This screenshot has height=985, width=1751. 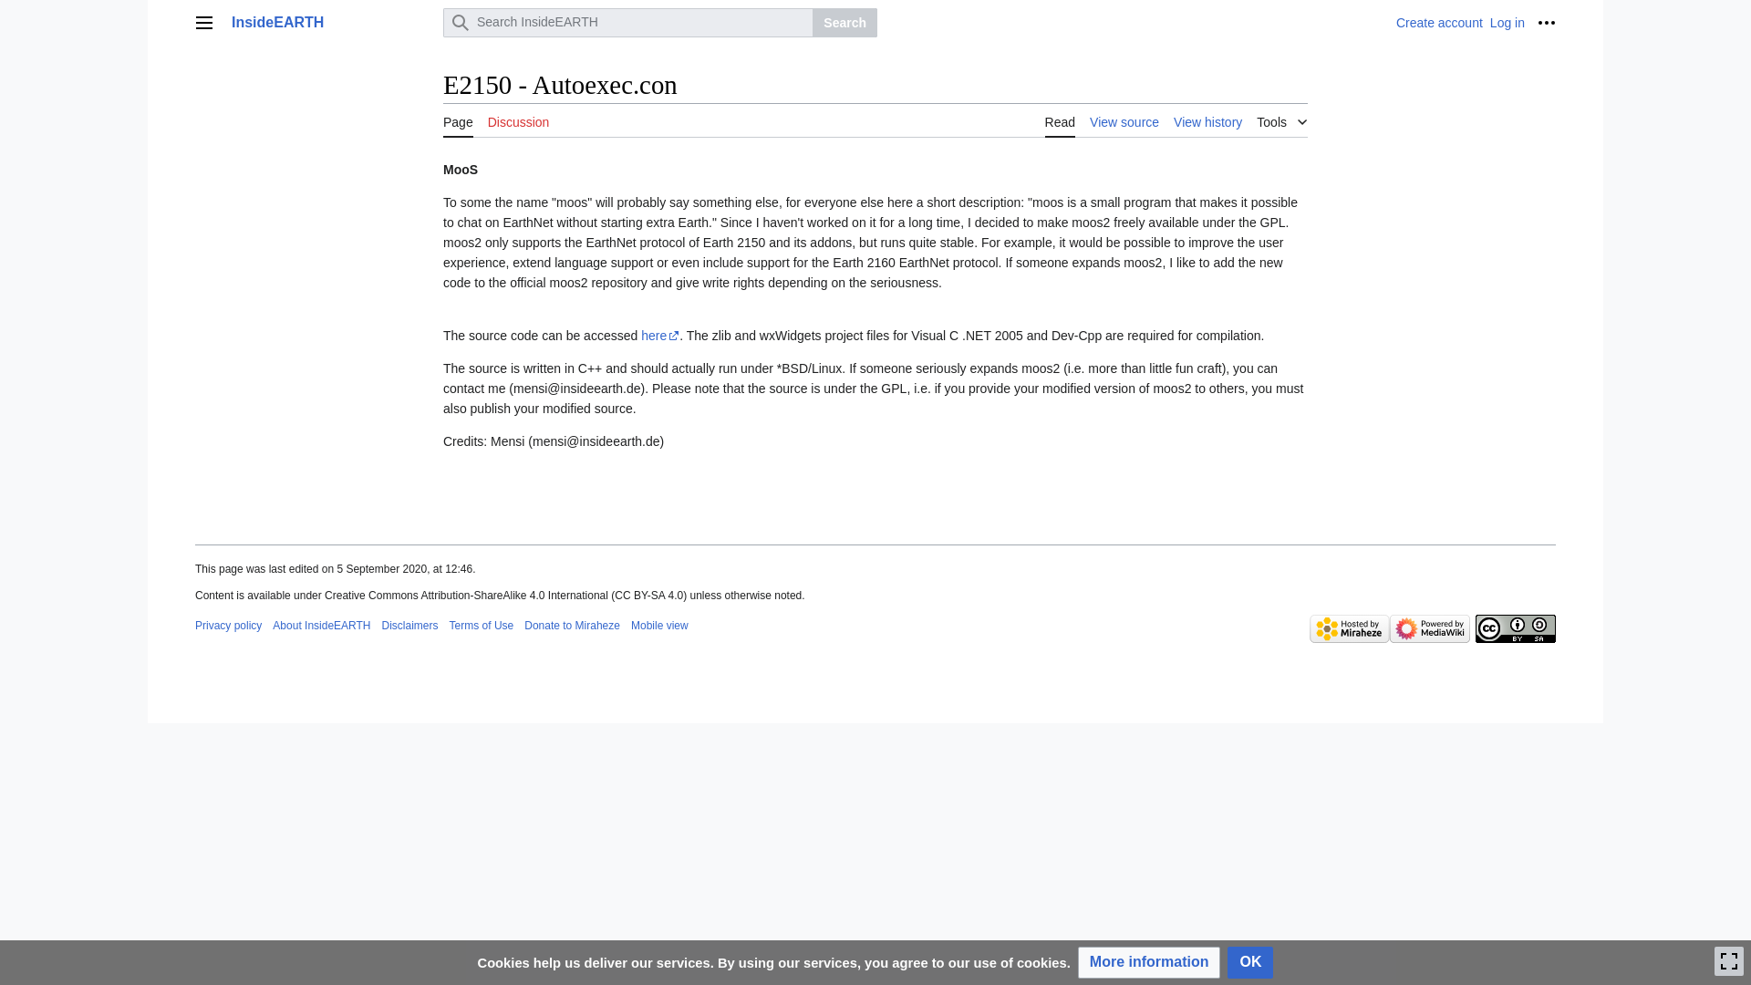 What do you see at coordinates (1124, 120) in the screenshot?
I see `View source` at bounding box center [1124, 120].